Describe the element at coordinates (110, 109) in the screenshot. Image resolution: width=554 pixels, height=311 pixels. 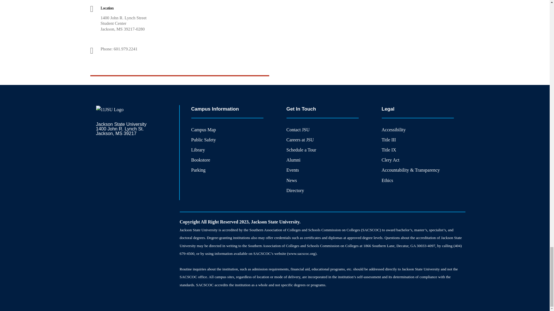
I see `2logo` at that location.